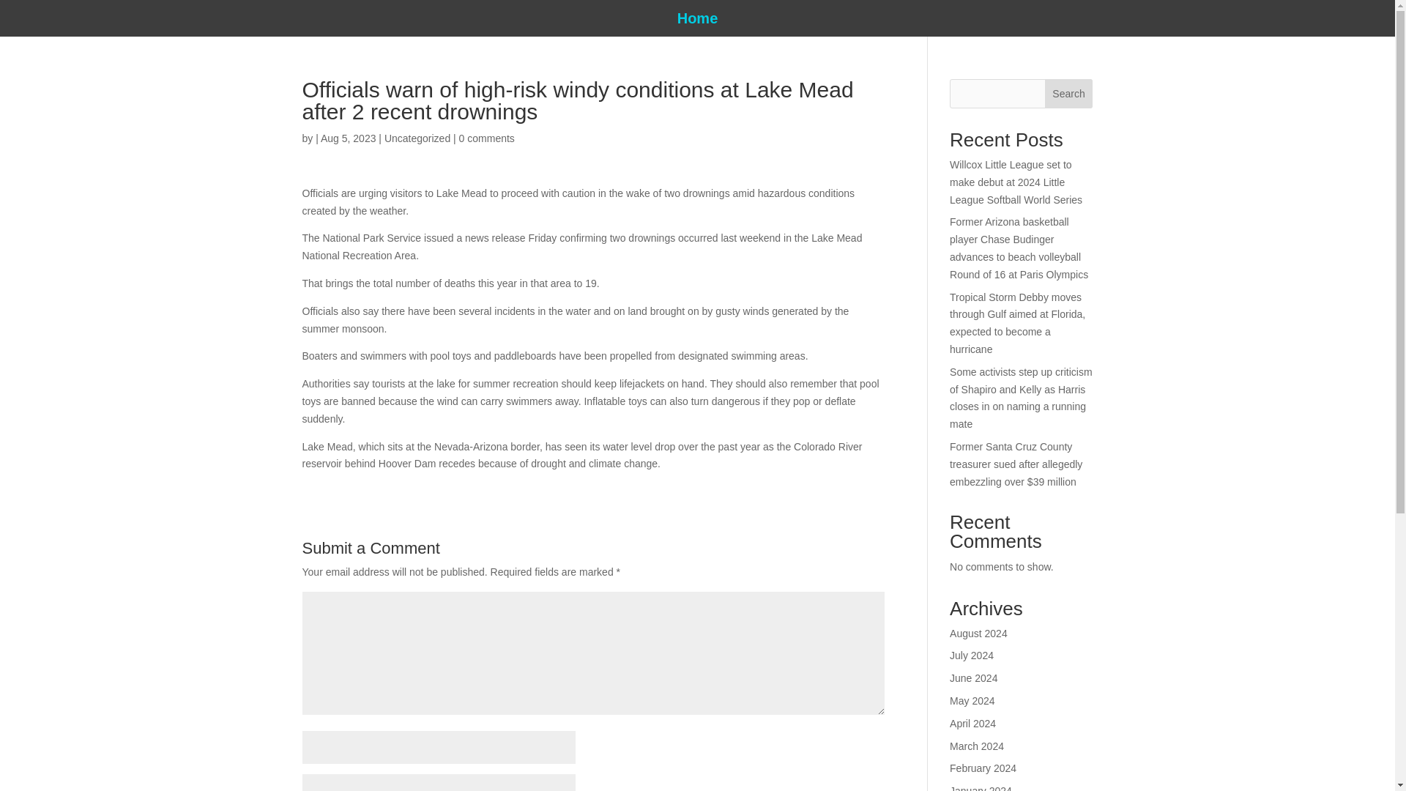  I want to click on May 2024, so click(972, 701).